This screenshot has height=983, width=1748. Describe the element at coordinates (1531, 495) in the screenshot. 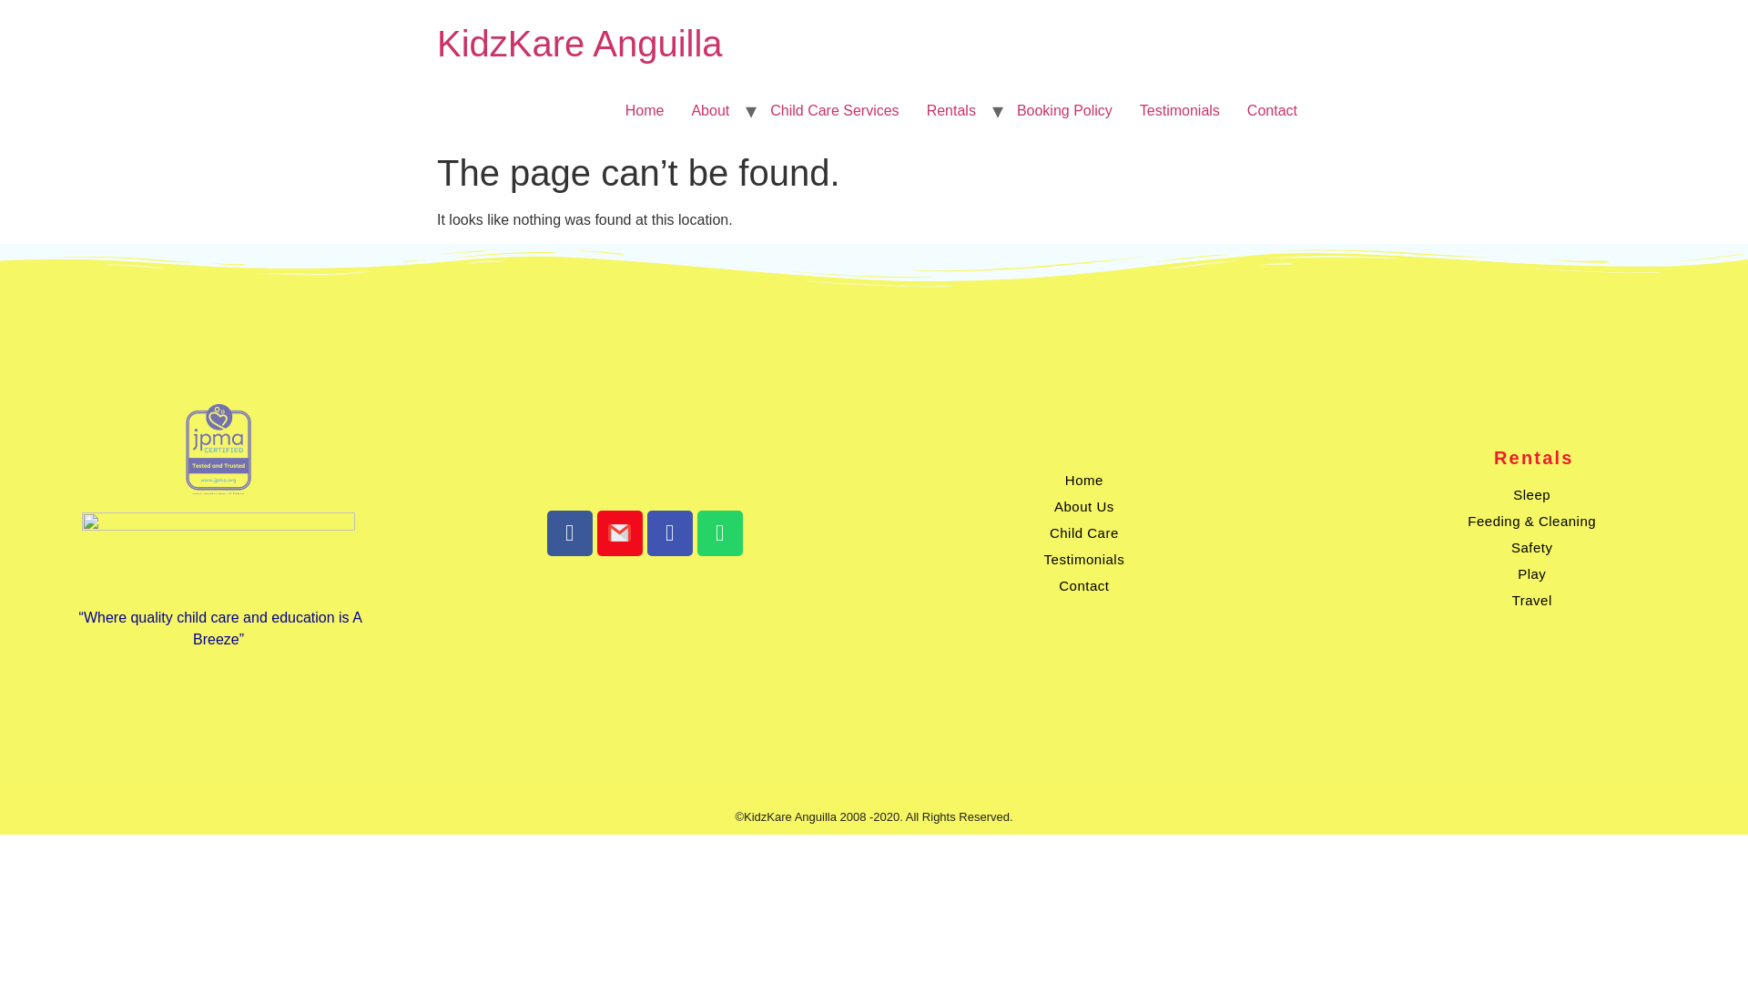

I see `Sleep` at that location.